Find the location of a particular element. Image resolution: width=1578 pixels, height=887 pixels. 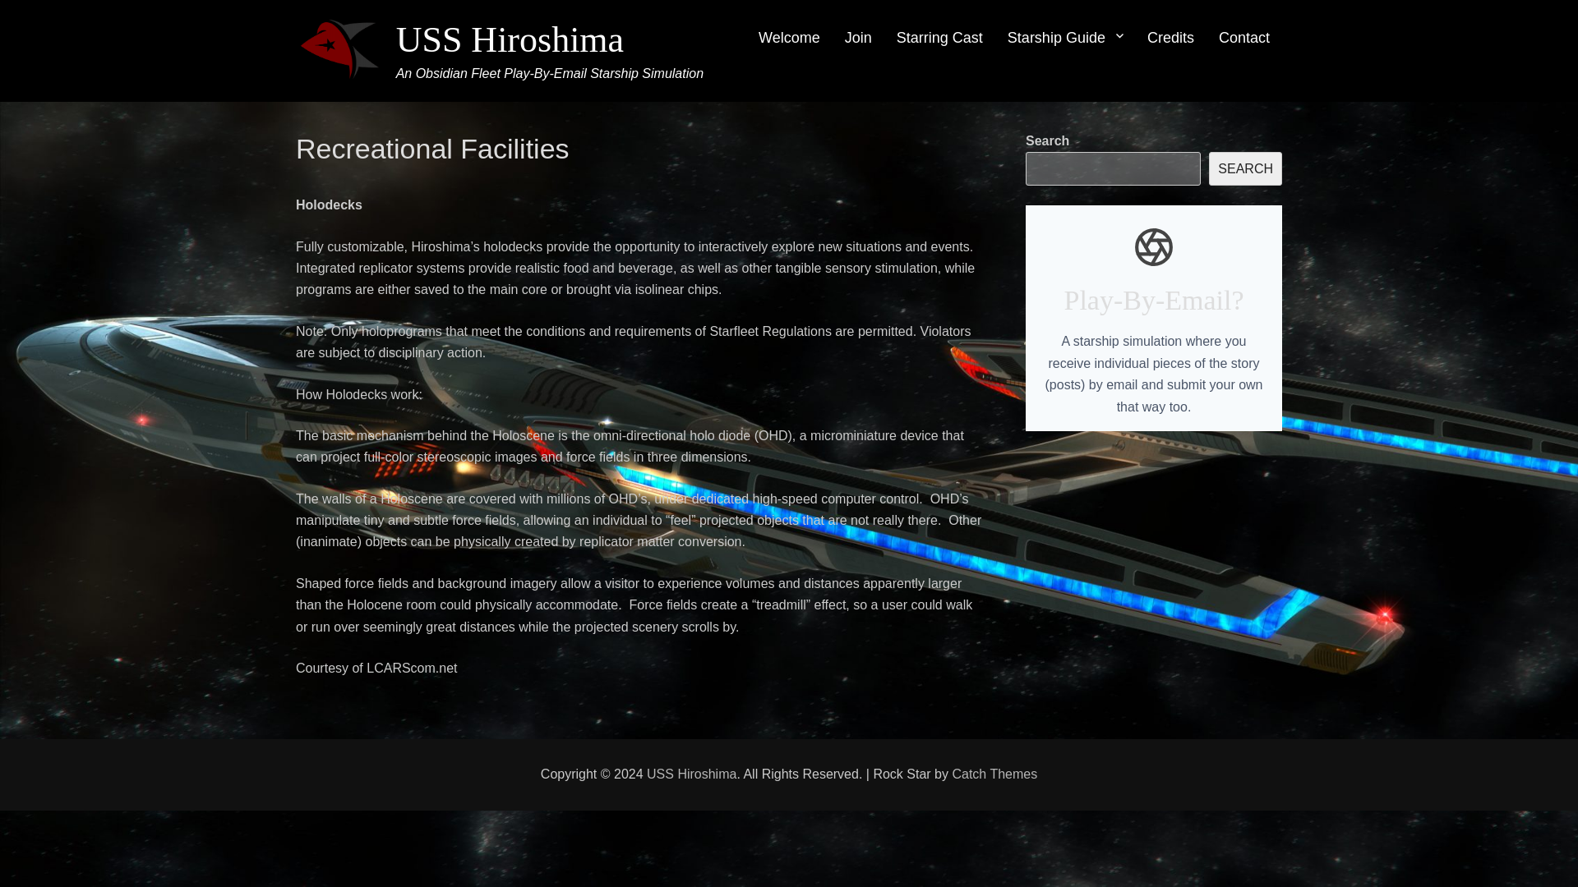

Starring Cast is located at coordinates (939, 38).